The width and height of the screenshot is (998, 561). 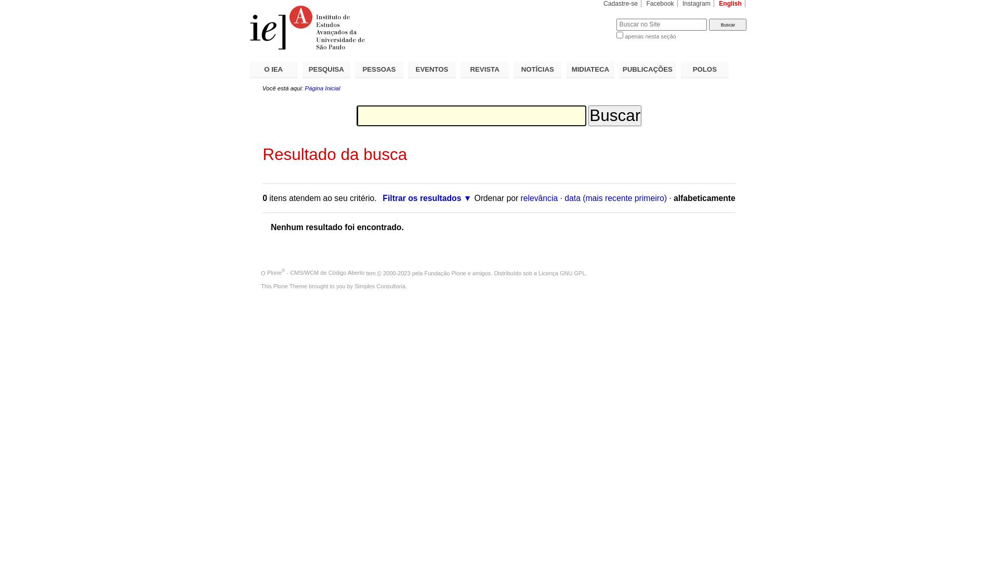 I want to click on Buscar, so click(x=728, y=25).